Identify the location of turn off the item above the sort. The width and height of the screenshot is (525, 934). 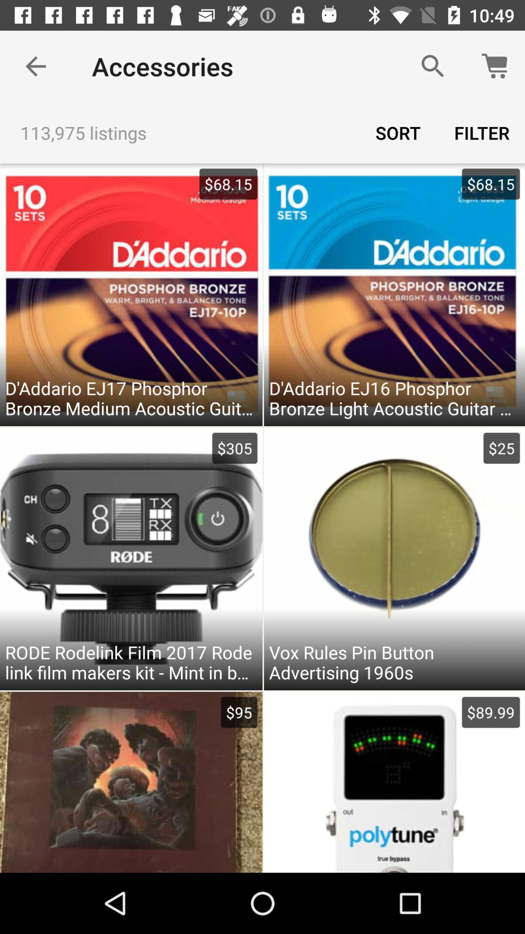
(433, 66).